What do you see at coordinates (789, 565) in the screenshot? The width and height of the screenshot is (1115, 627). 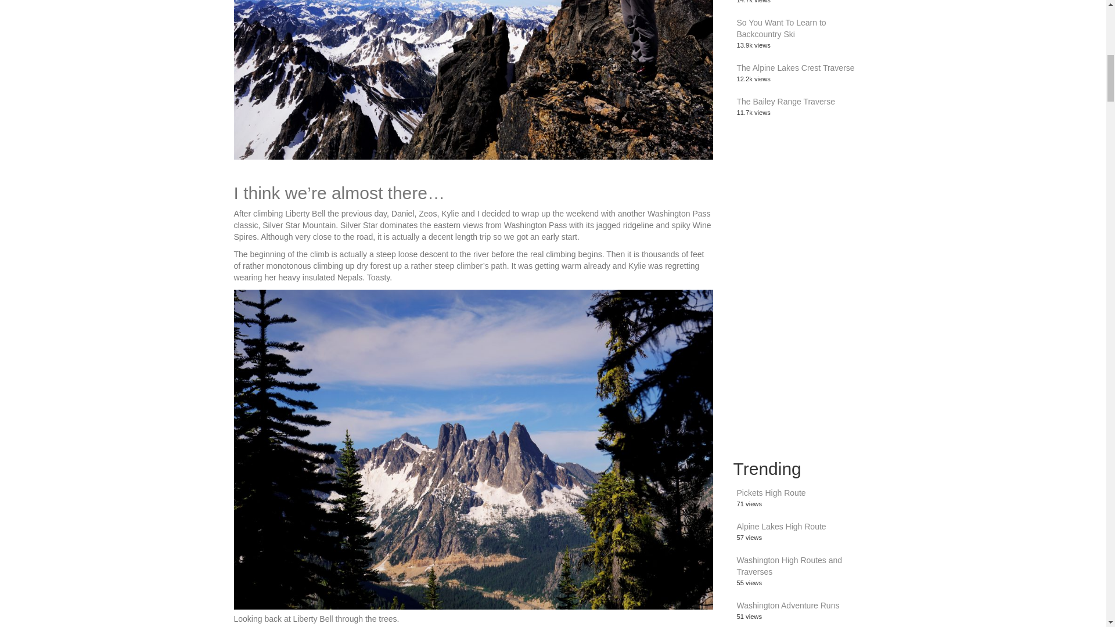 I see `Washington High Routes and Traverses` at bounding box center [789, 565].